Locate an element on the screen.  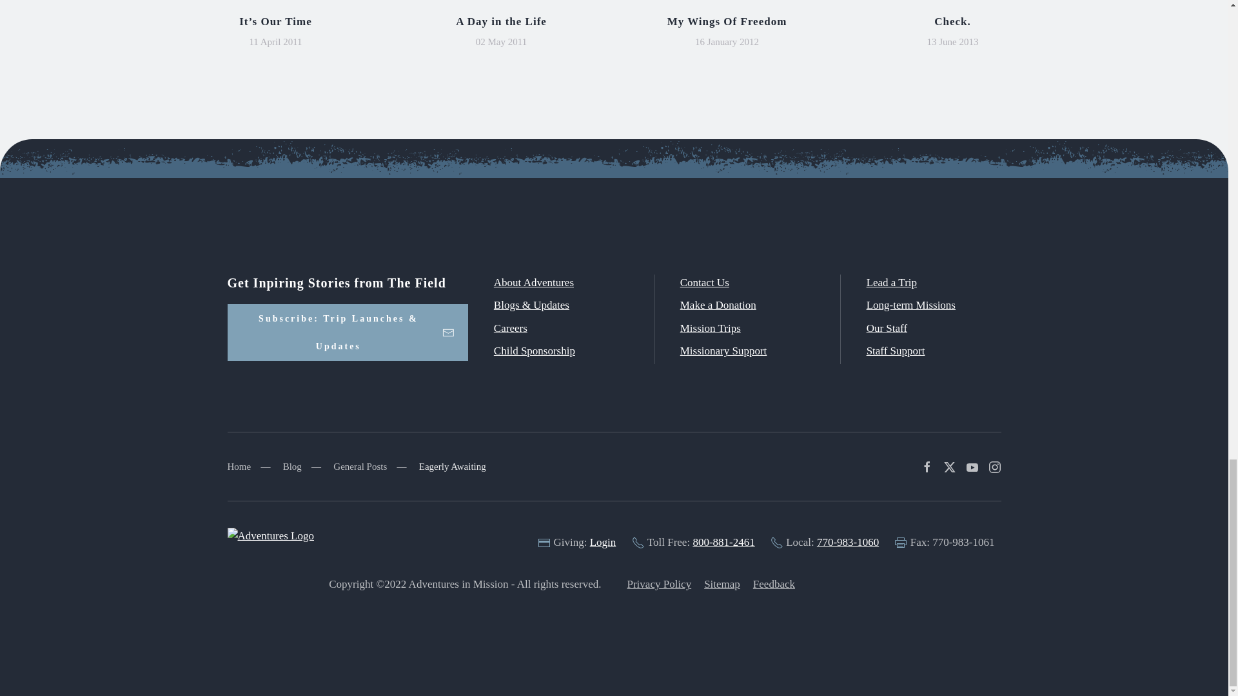
My Wings Of Freedom is located at coordinates (727, 21).